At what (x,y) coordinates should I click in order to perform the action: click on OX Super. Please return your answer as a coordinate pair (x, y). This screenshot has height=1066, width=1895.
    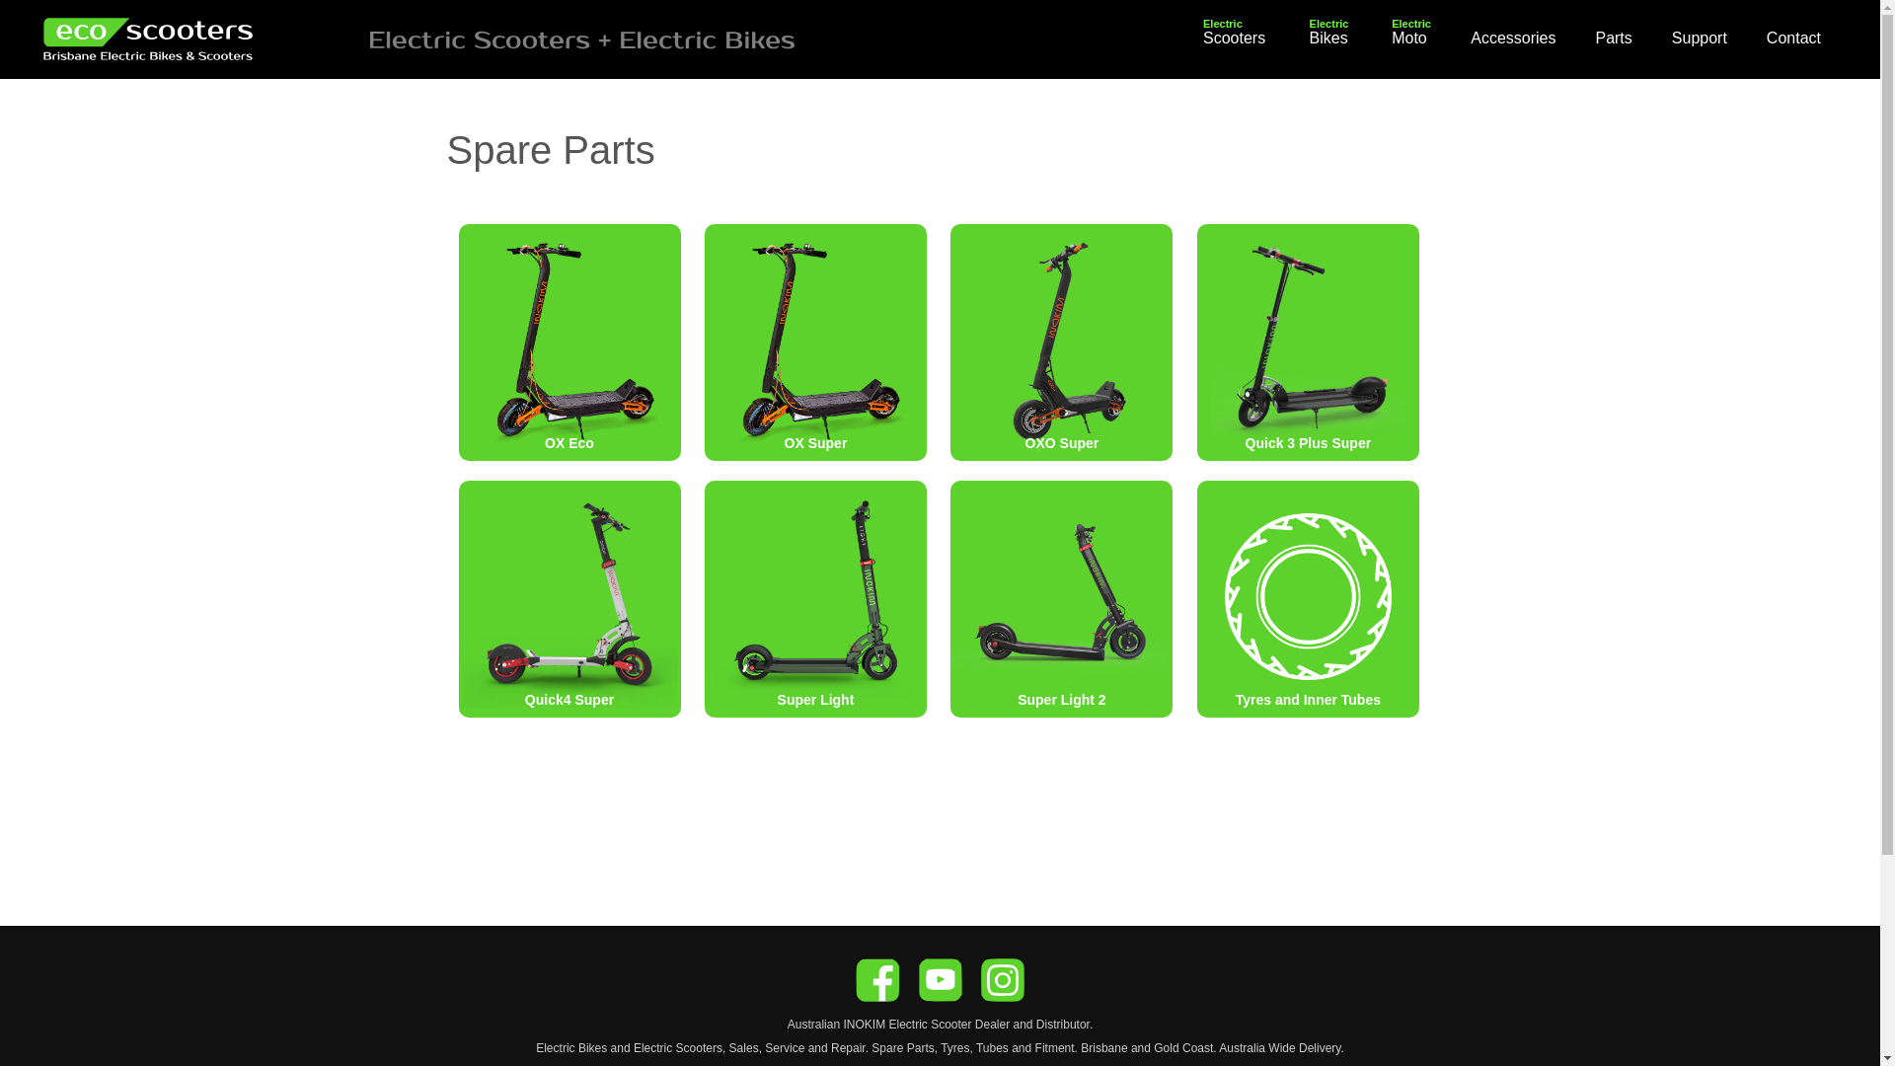
    Looking at the image, I should click on (815, 343).